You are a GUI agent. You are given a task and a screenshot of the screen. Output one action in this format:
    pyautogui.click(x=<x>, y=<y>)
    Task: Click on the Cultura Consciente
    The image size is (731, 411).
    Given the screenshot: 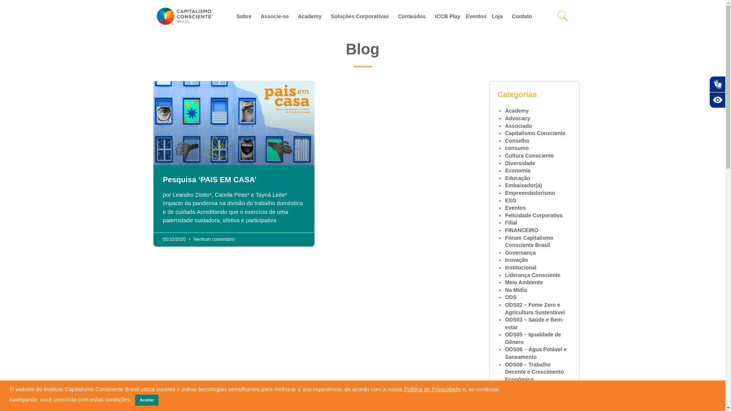 What is the action you would take?
    pyautogui.click(x=529, y=156)
    